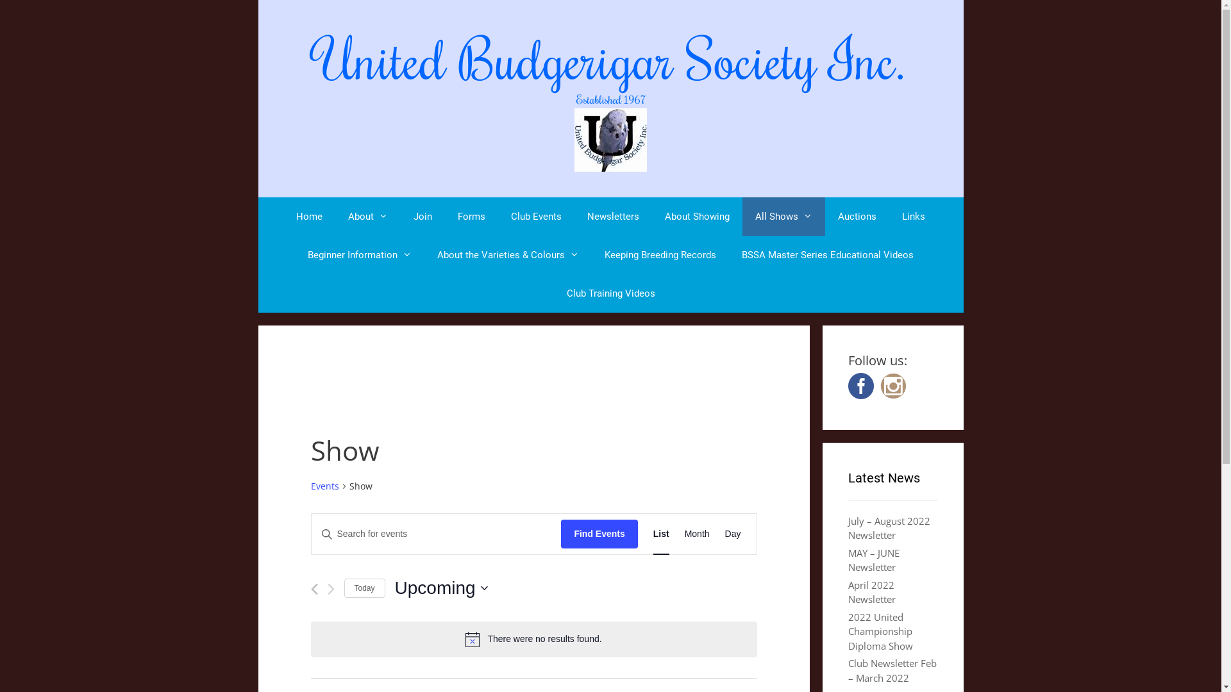 This screenshot has height=692, width=1231. What do you see at coordinates (733, 534) in the screenshot?
I see `Day` at bounding box center [733, 534].